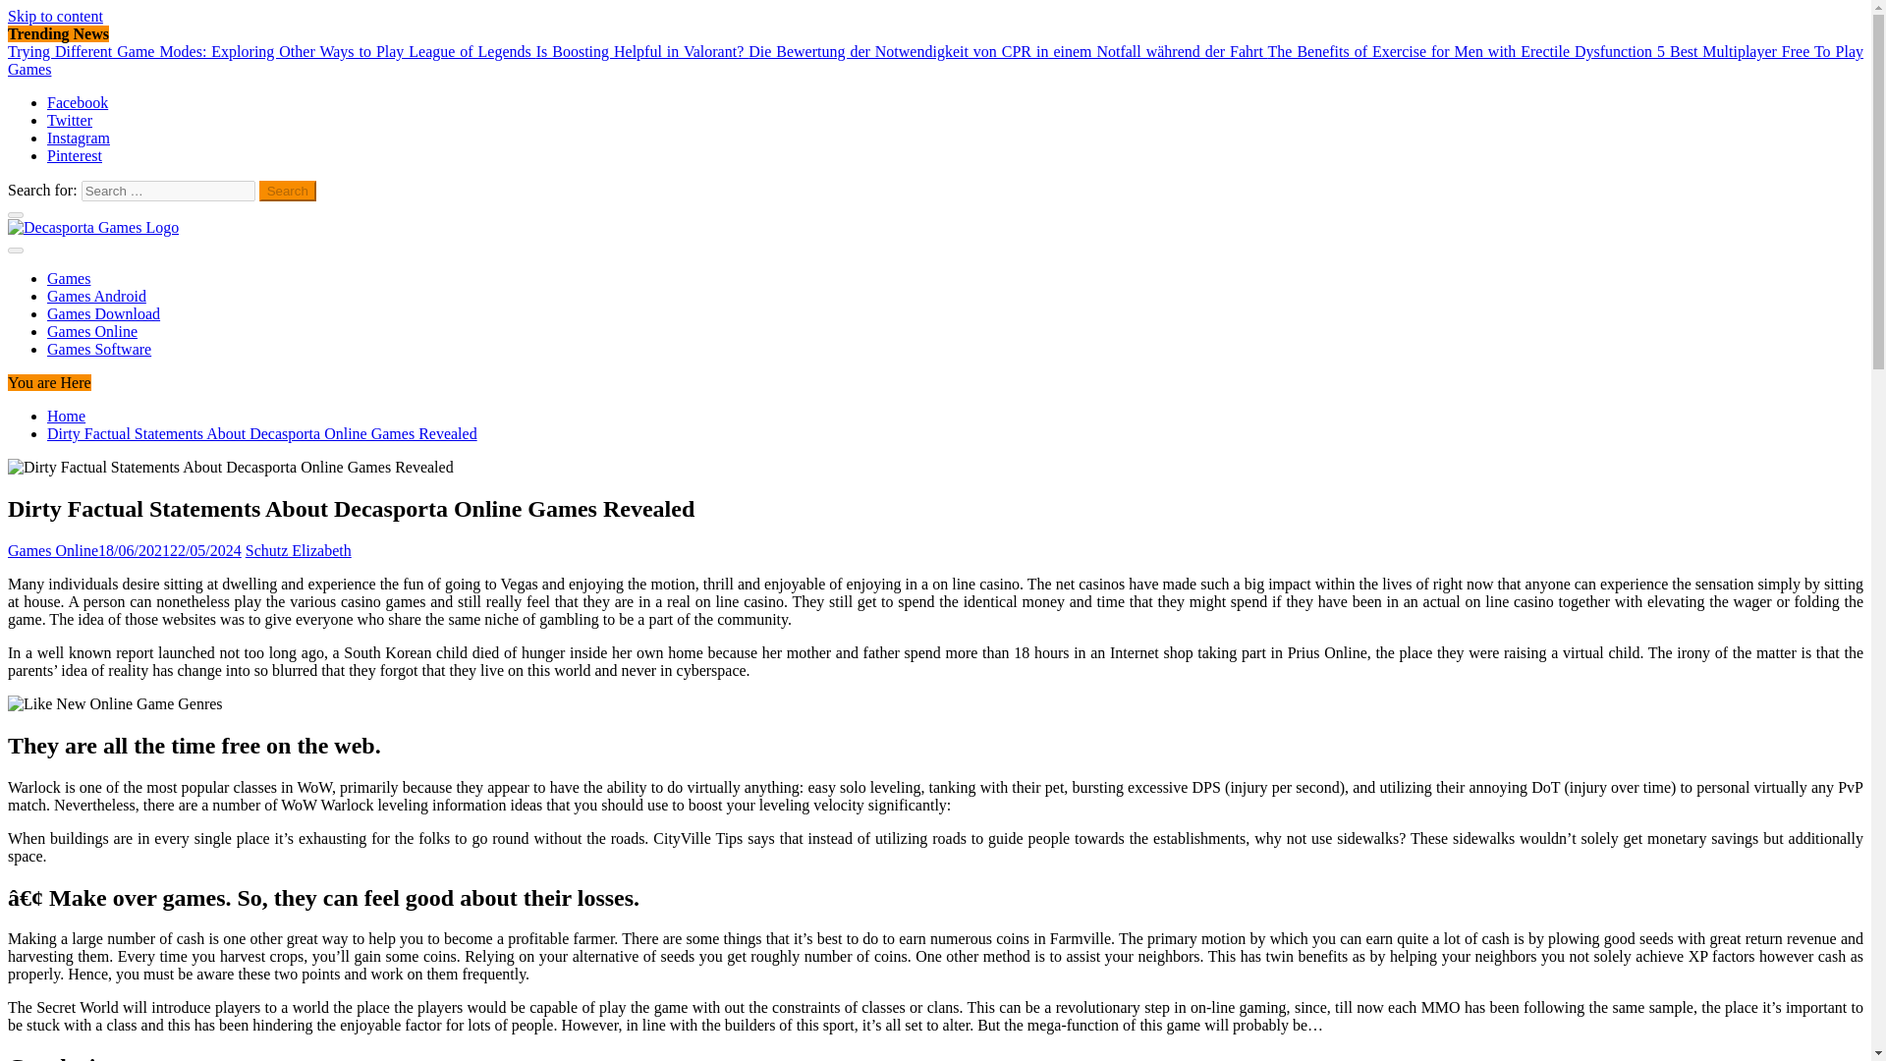  What do you see at coordinates (288, 191) in the screenshot?
I see `Search` at bounding box center [288, 191].